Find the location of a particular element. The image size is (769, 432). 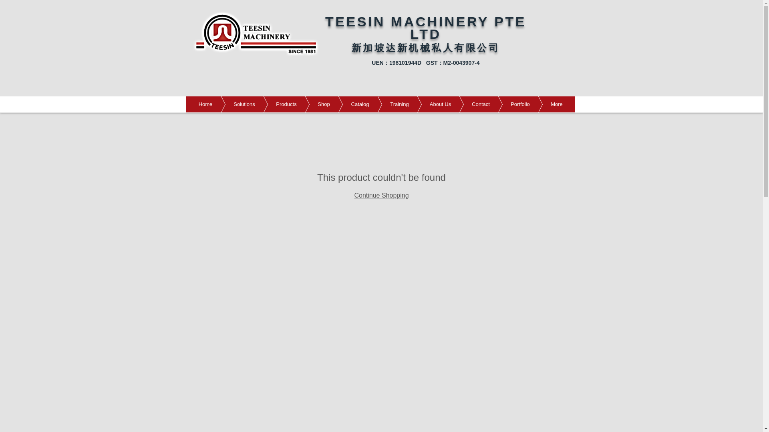

Catalog is located at coordinates (348, 104).